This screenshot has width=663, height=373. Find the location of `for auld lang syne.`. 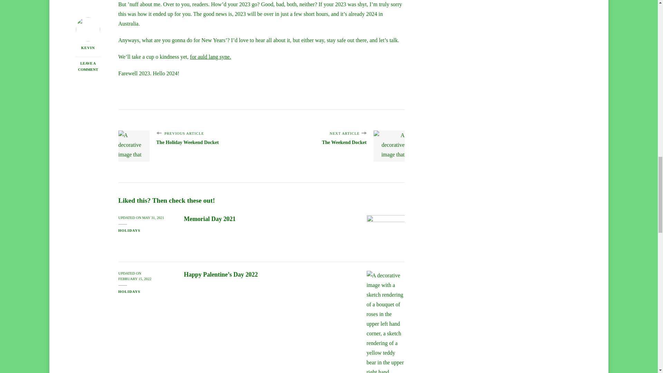

for auld lang syne. is located at coordinates (209, 219).